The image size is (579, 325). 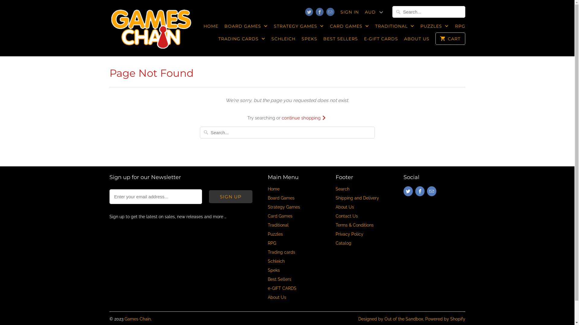 I want to click on Games Chain on Twitter, so click(x=408, y=191).